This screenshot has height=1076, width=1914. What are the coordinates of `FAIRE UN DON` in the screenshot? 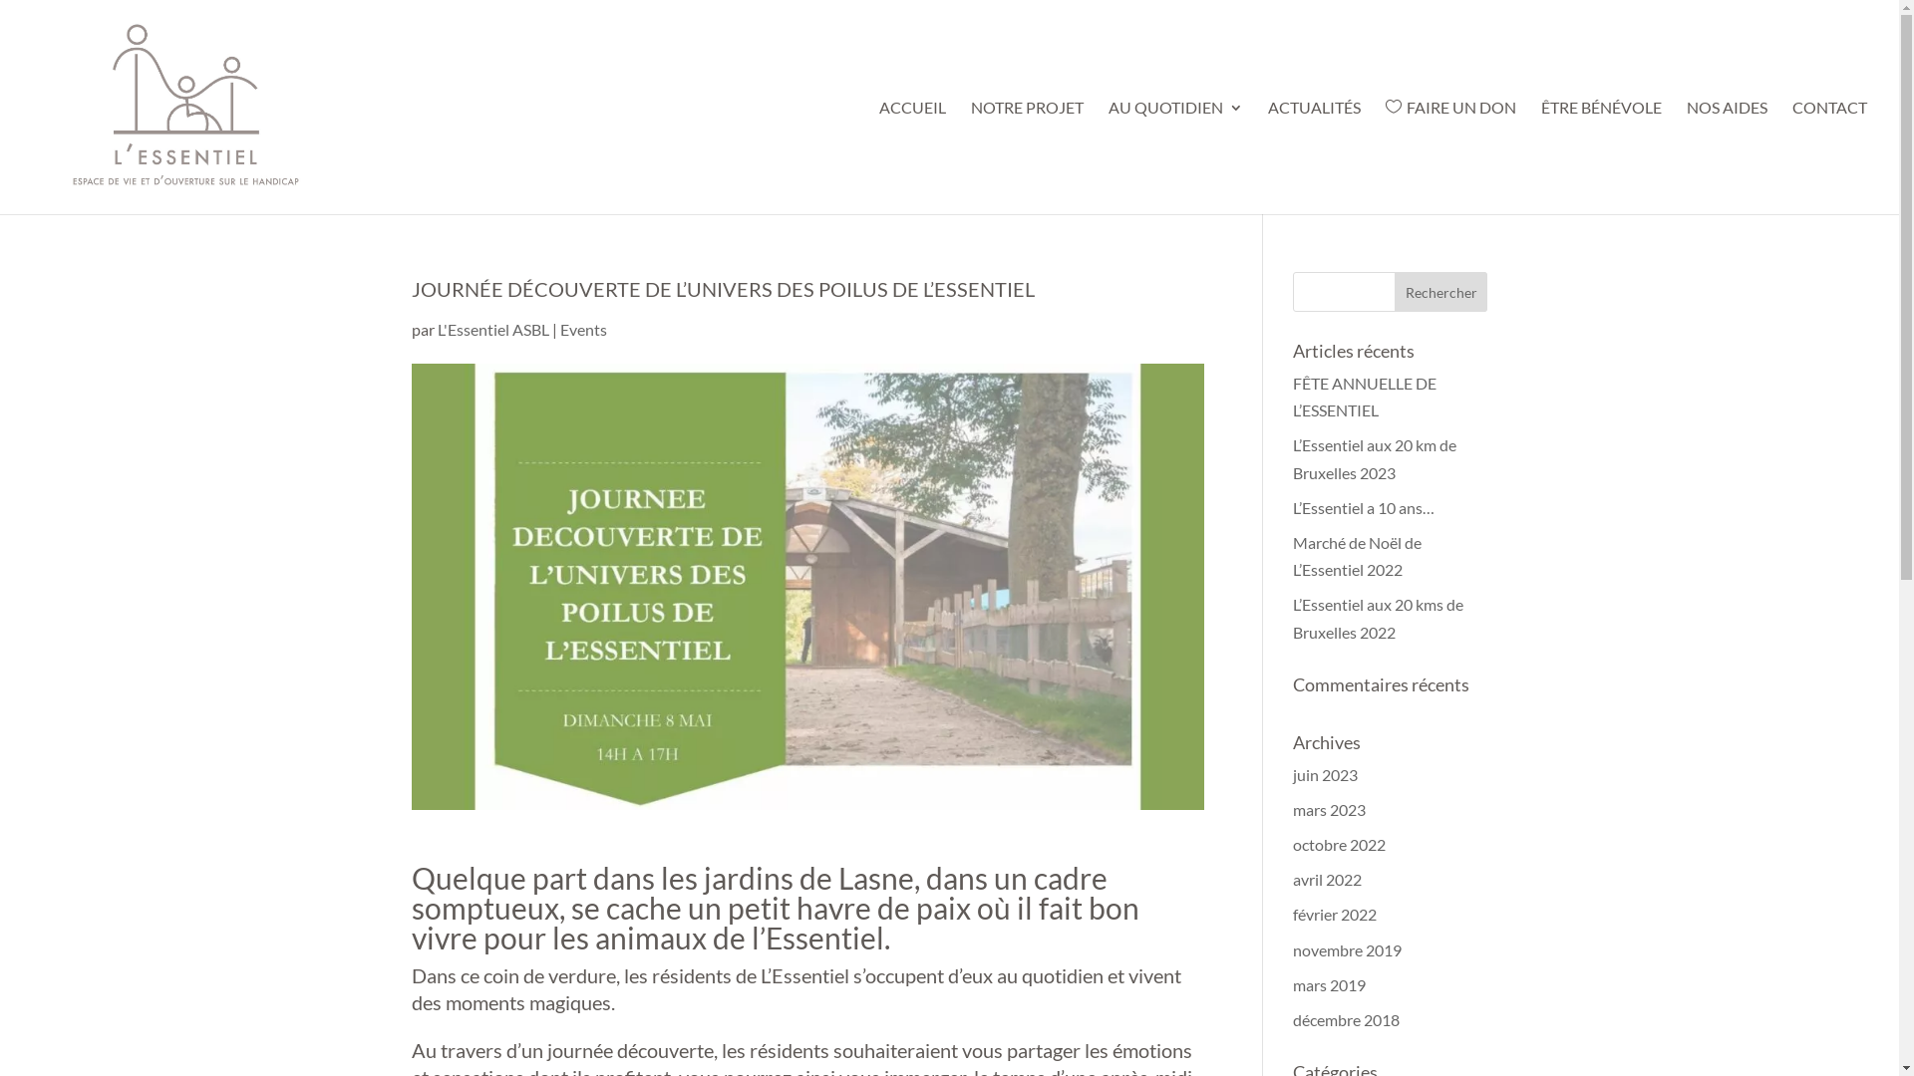 It's located at (1451, 157).